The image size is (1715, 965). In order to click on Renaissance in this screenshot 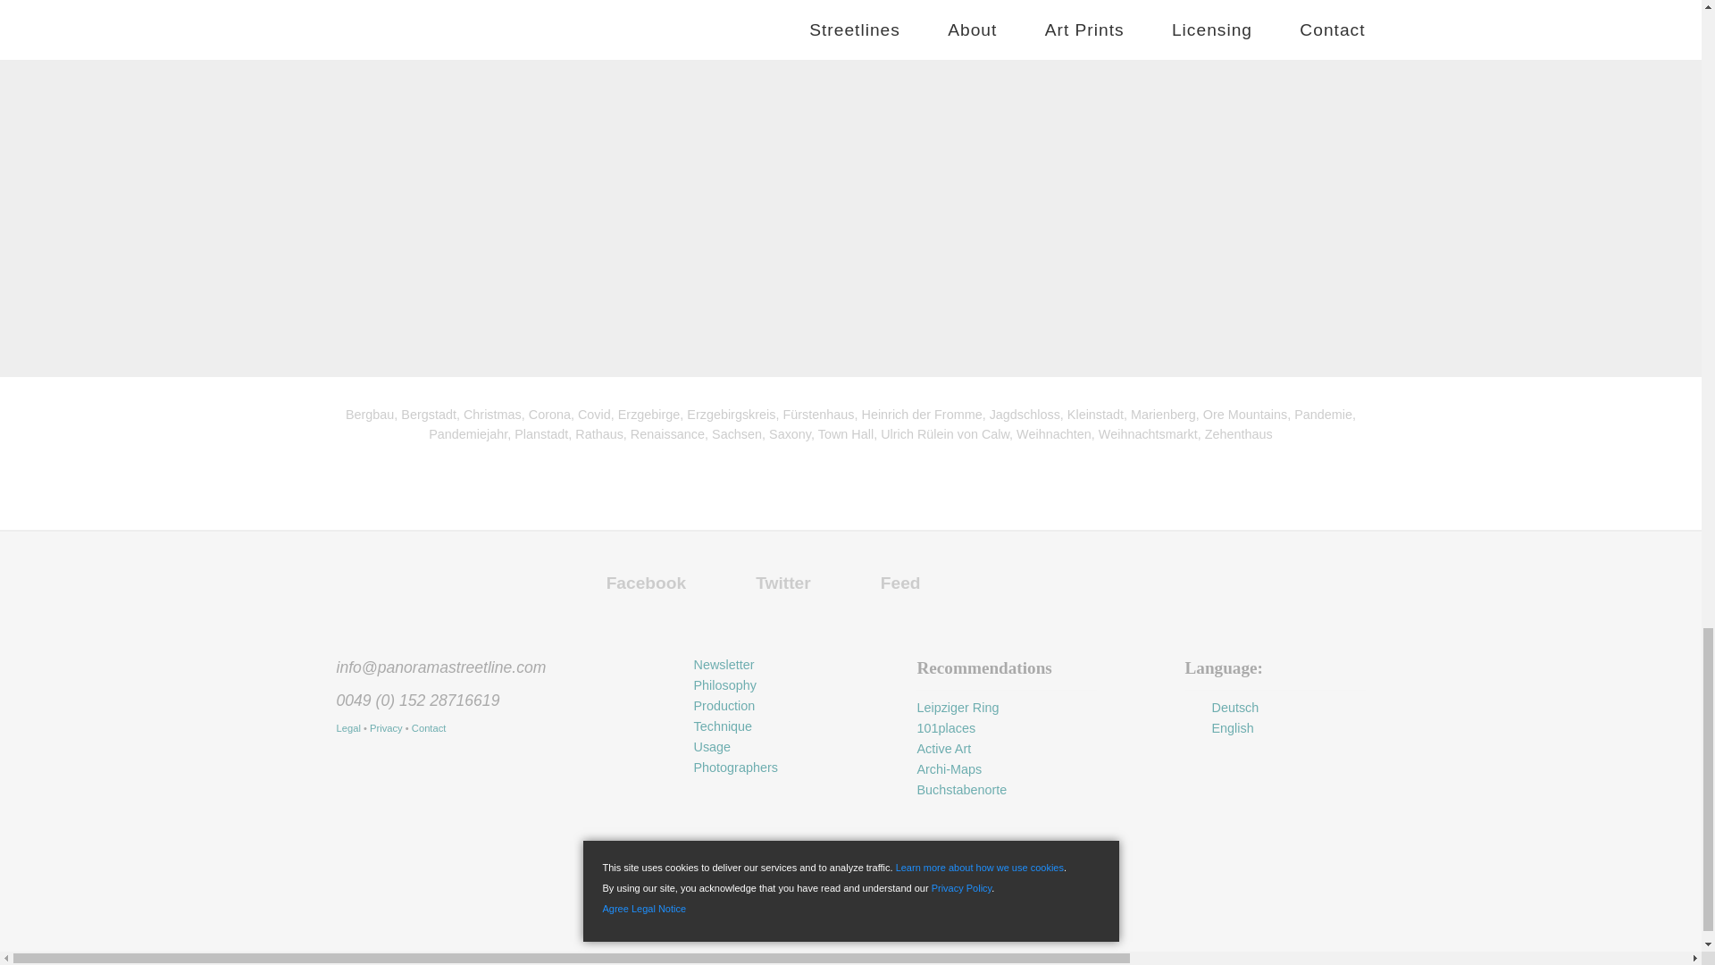, I will do `click(668, 434)`.